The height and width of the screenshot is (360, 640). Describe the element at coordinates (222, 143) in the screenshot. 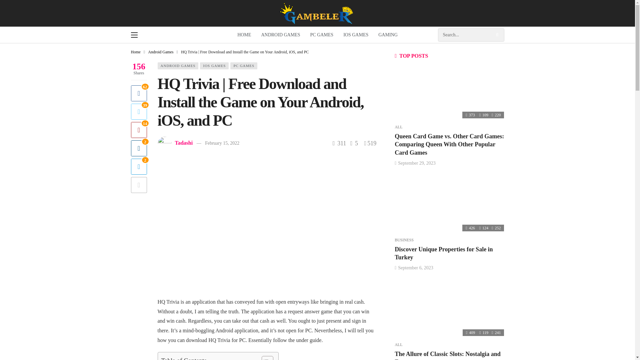

I see `February 15, 2022` at that location.